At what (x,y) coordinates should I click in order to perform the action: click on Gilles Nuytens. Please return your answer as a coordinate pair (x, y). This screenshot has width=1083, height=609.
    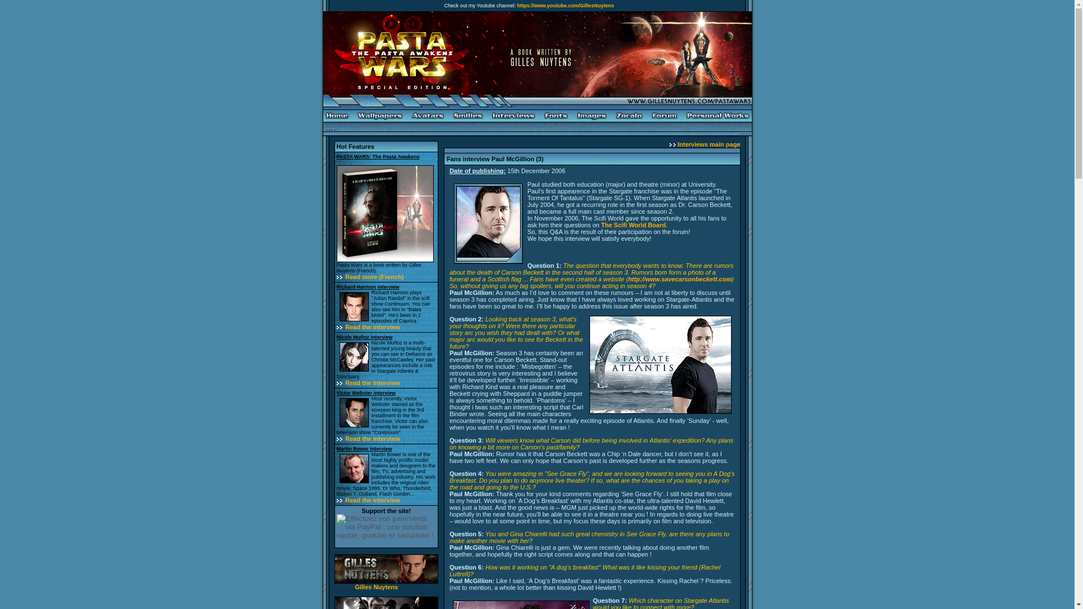
    Looking at the image, I should click on (376, 586).